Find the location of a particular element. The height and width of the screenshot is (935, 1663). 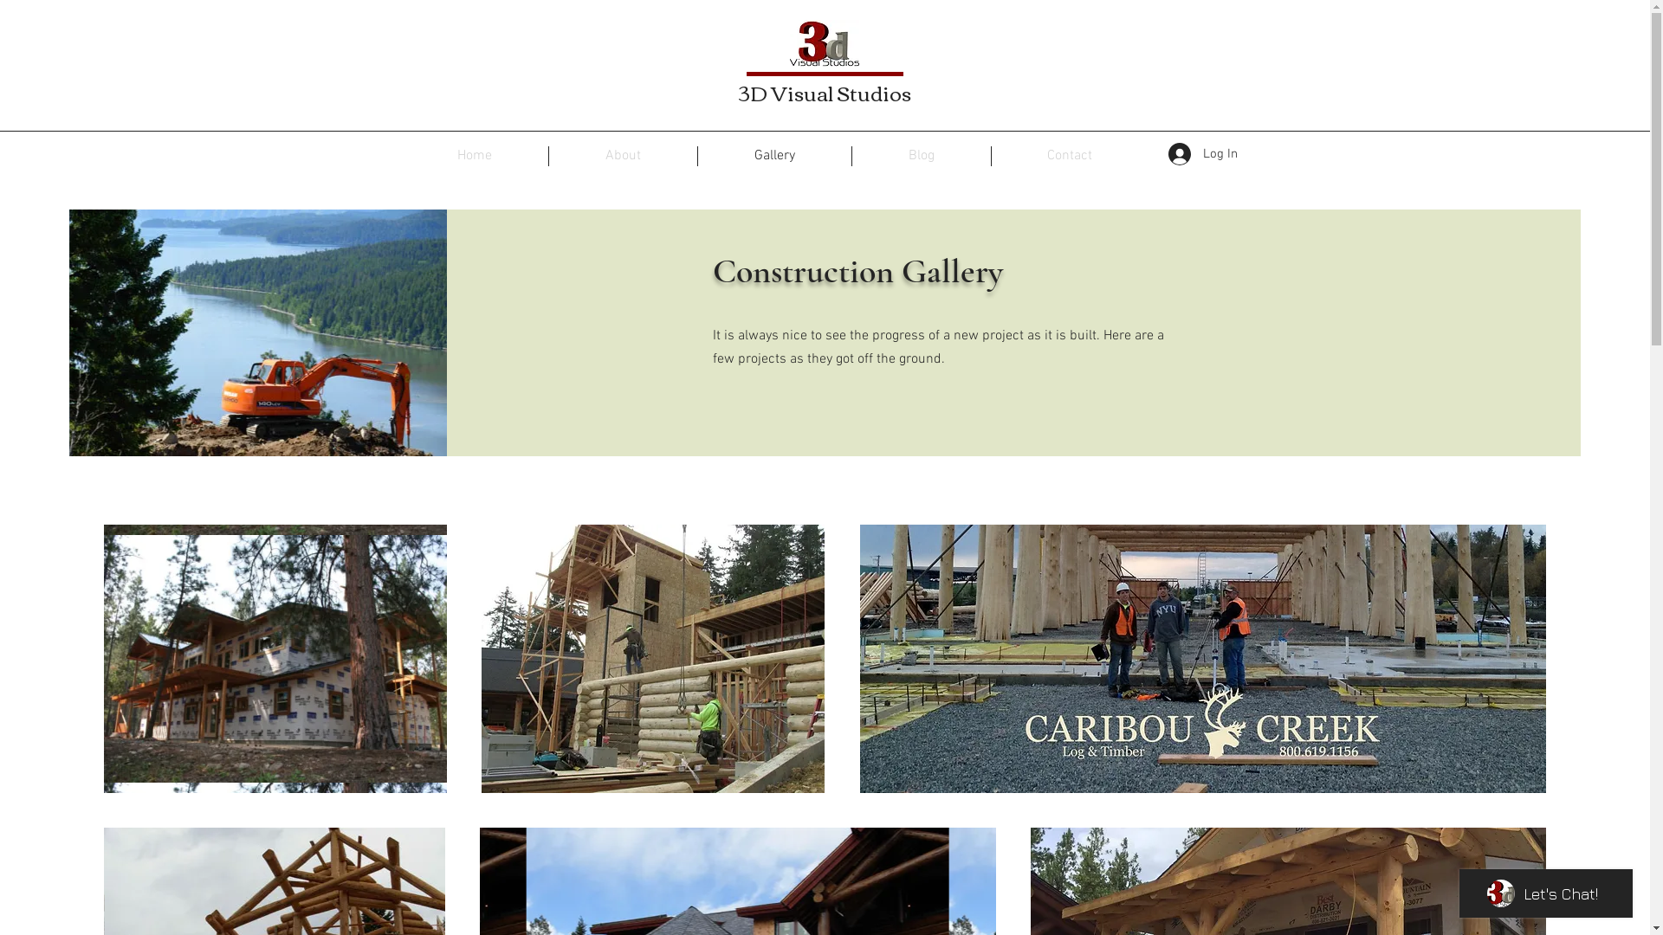

Log In is located at coordinates (1202, 154).